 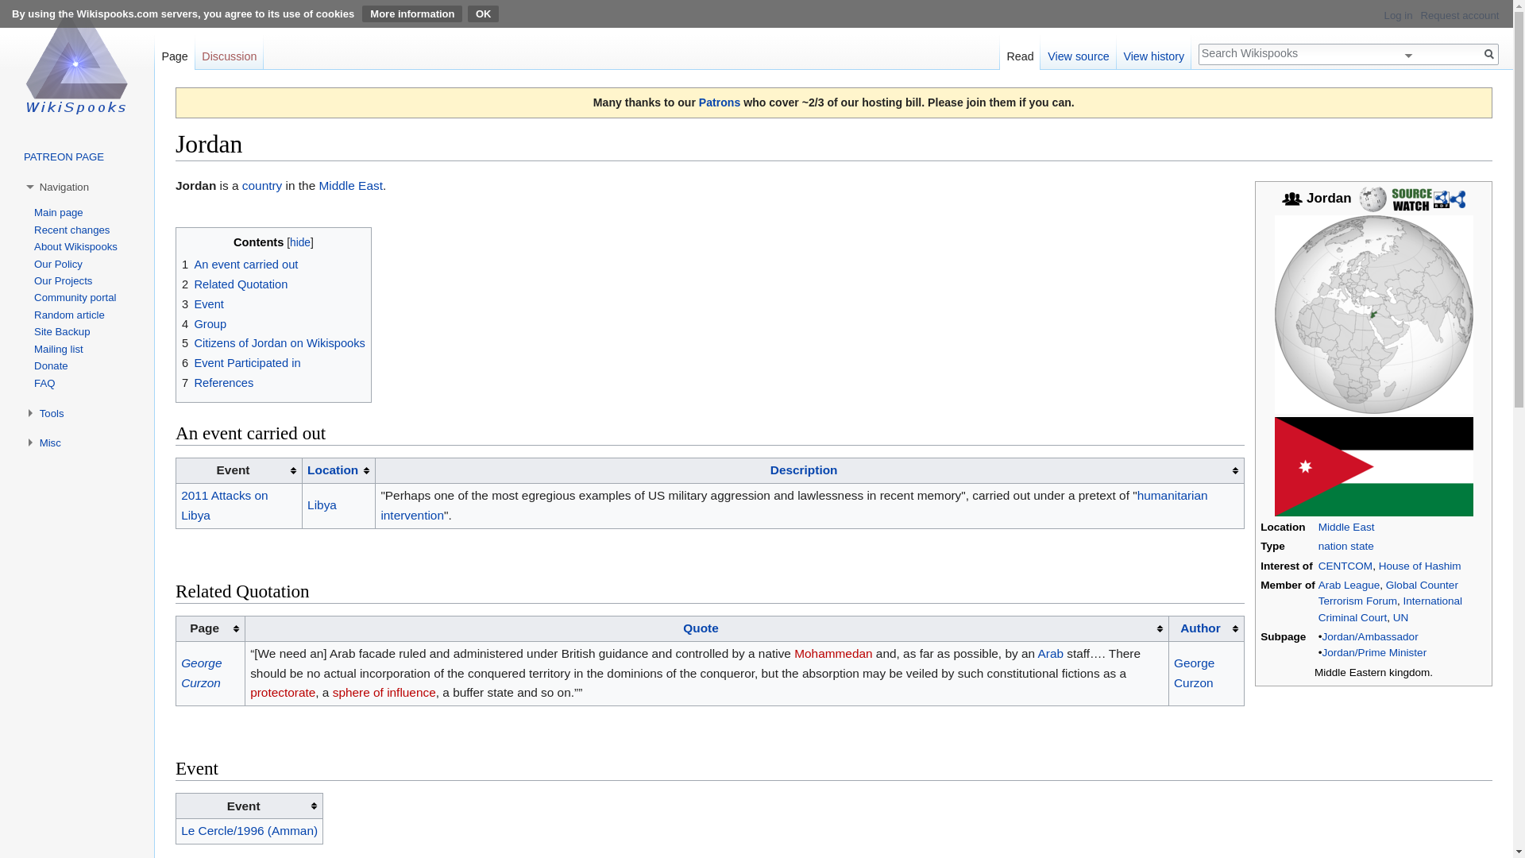 I want to click on Jordan, so click(x=195, y=184).